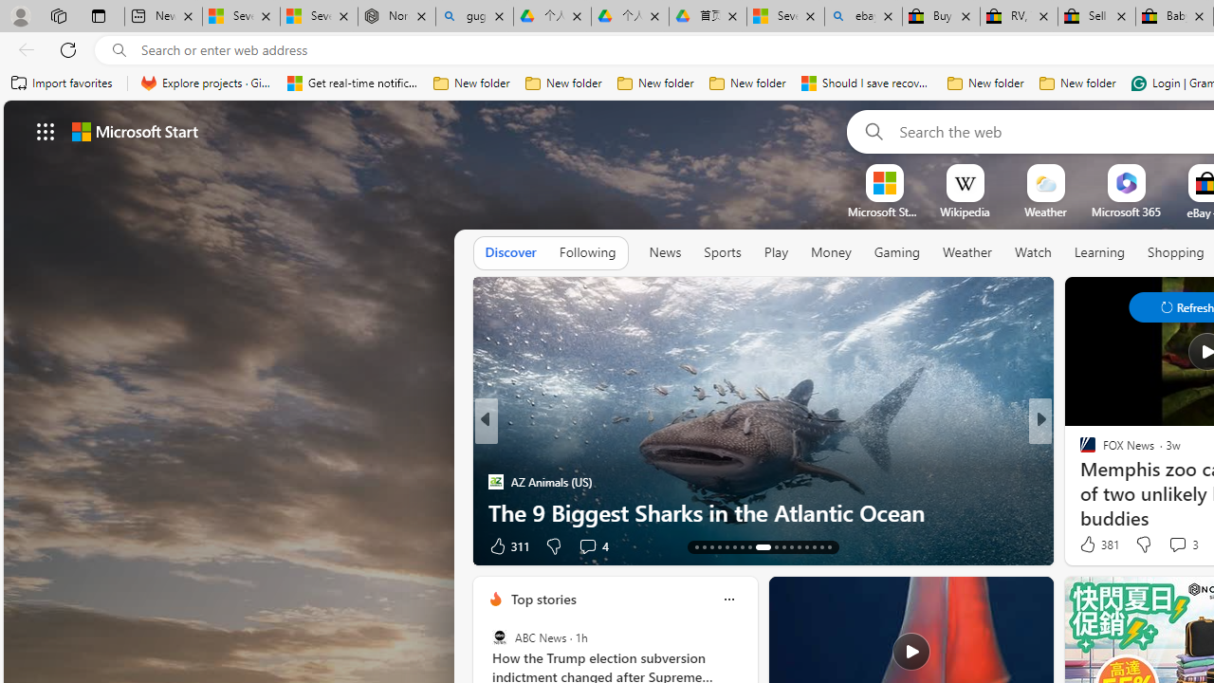 This screenshot has height=683, width=1214. I want to click on Action News Jax, so click(495, 482).